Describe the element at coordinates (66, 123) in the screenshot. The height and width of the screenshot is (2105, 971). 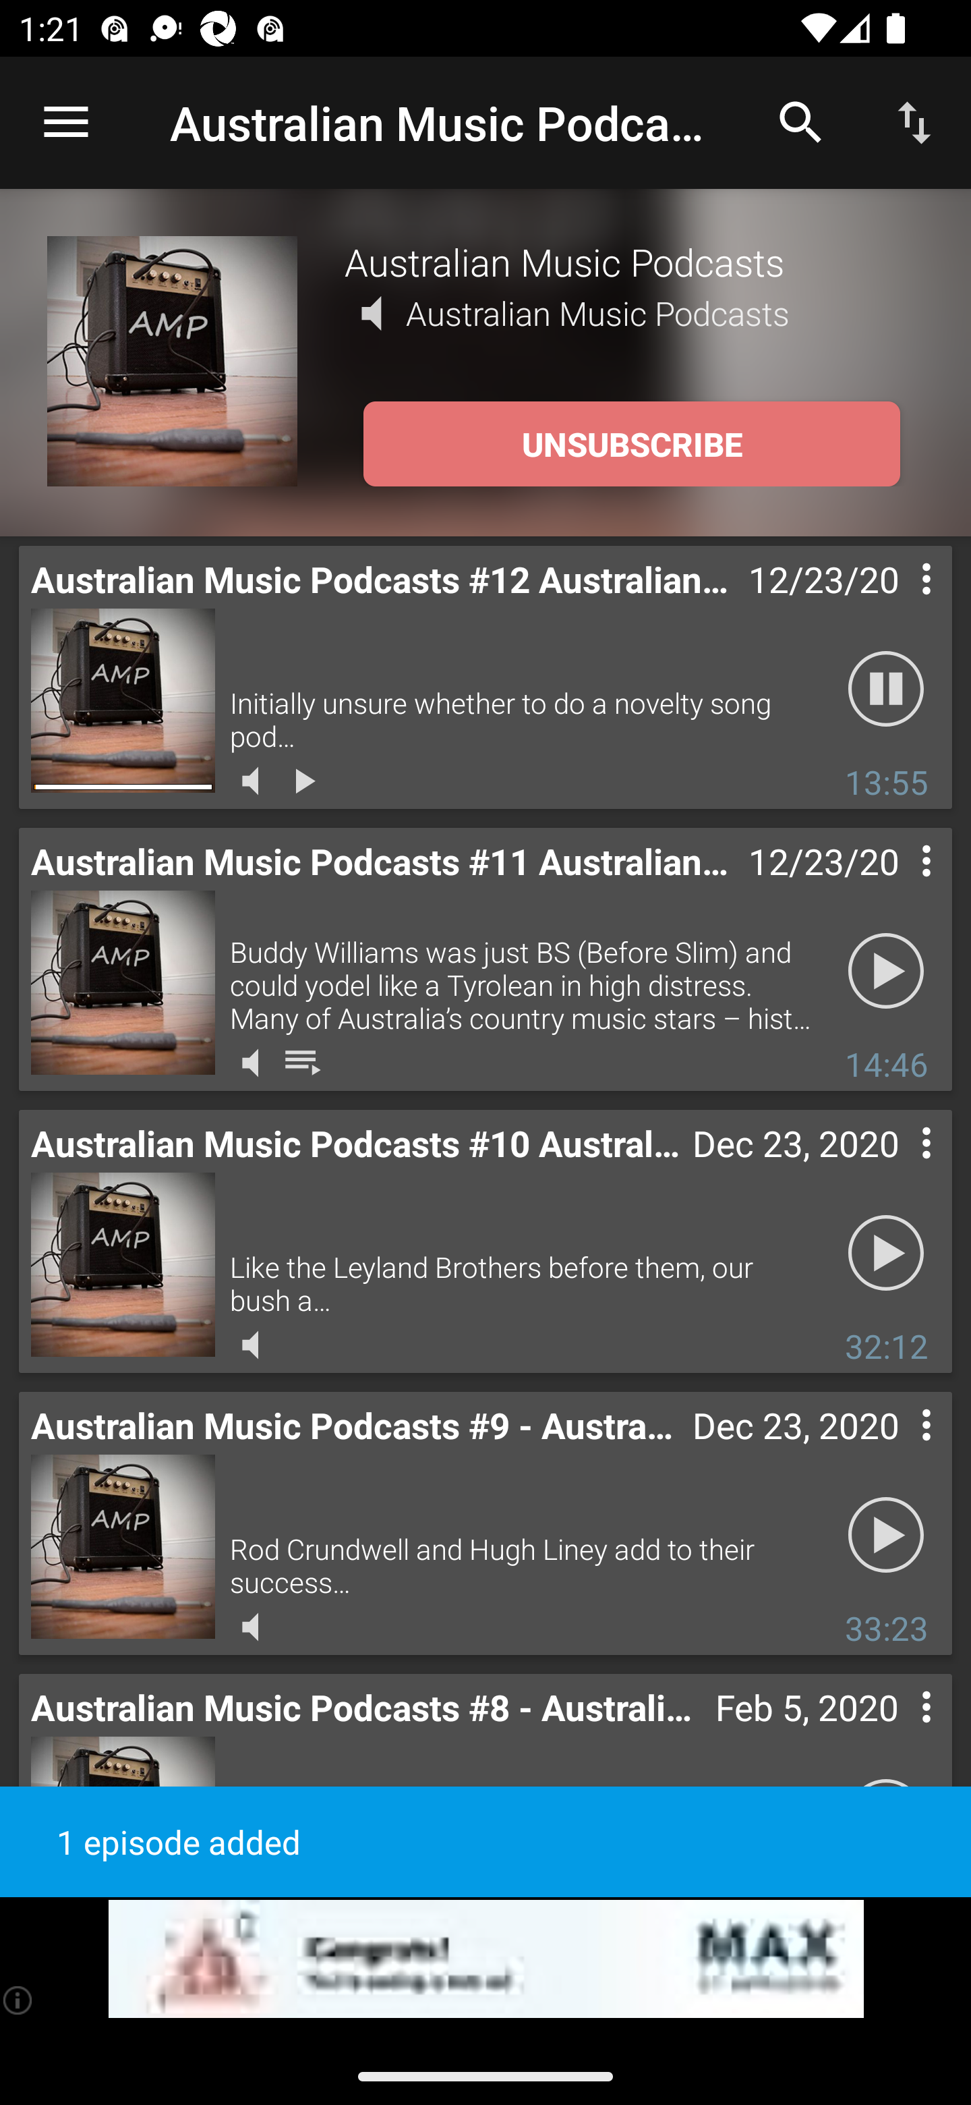
I see `Open navigation sidebar` at that location.